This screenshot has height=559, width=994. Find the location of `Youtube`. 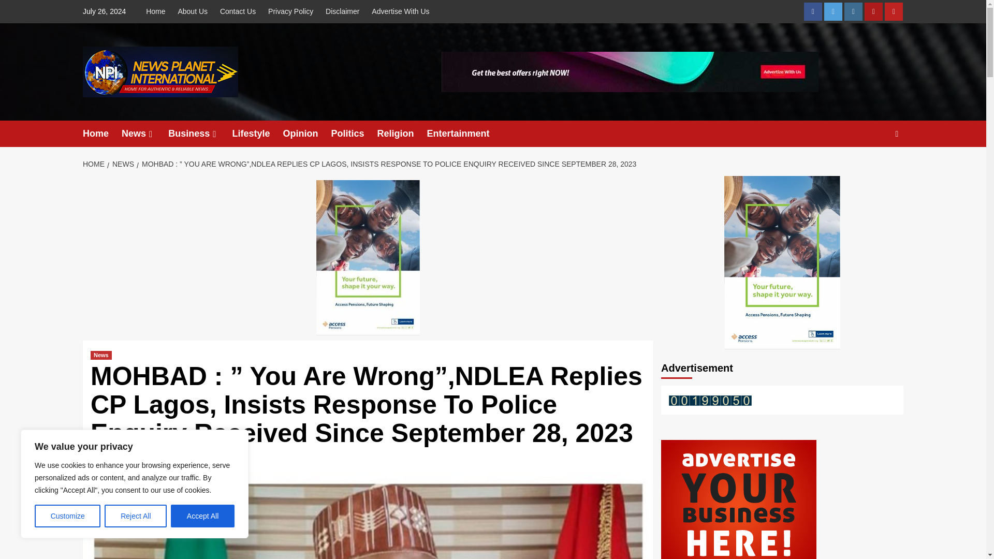

Youtube is located at coordinates (894, 11).